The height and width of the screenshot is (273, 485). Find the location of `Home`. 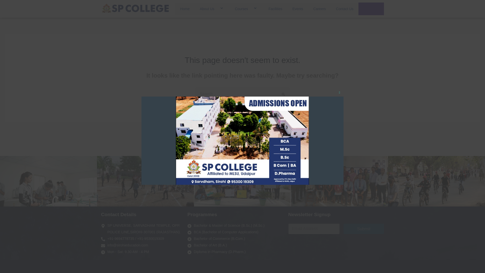

Home is located at coordinates (185, 9).